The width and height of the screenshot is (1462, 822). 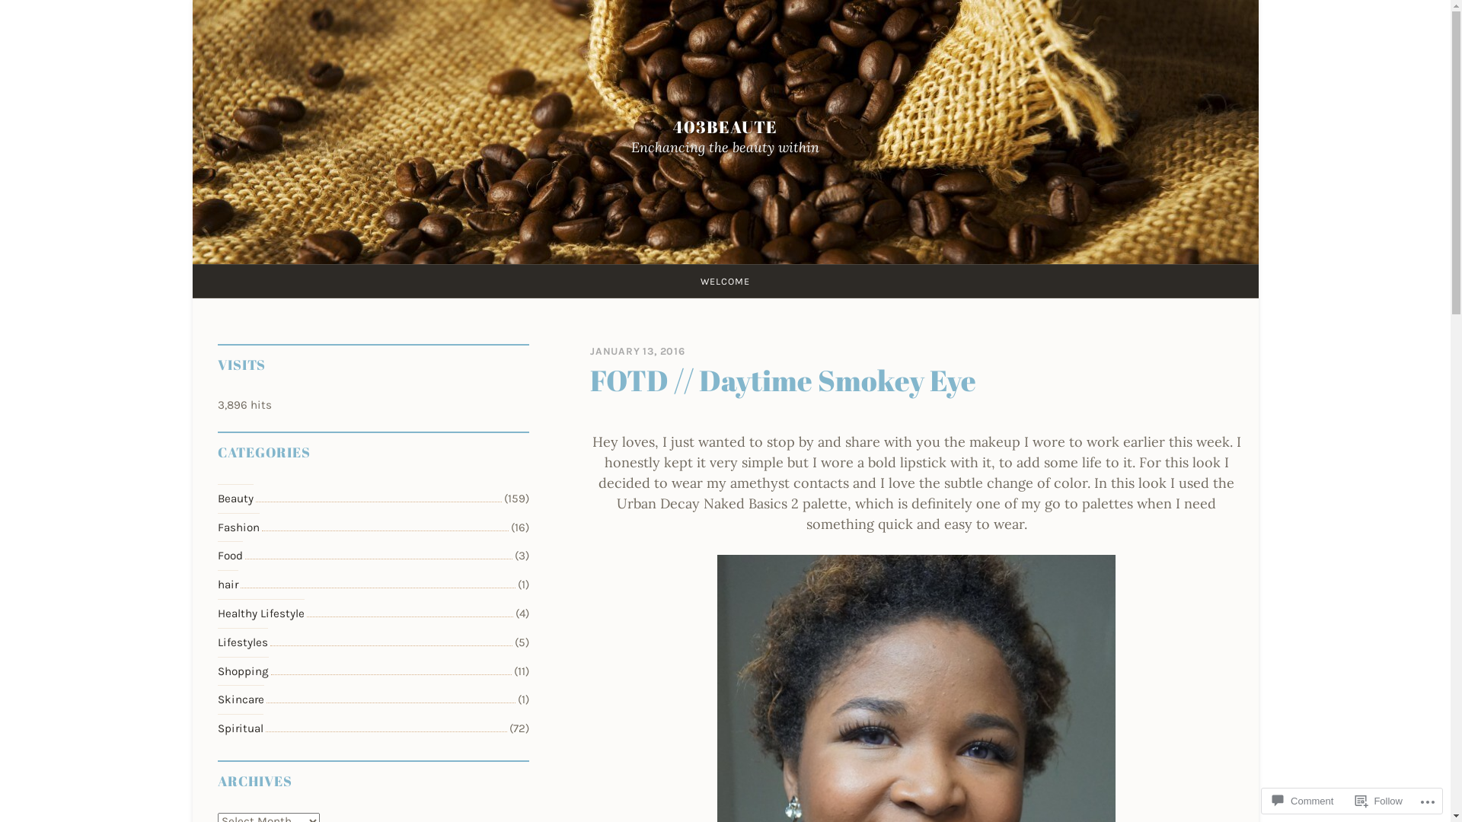 I want to click on Skincare, so click(x=241, y=699).